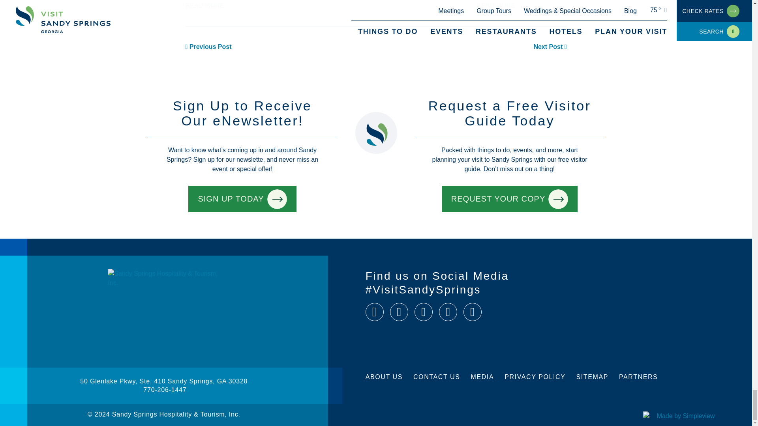  What do you see at coordinates (482, 377) in the screenshot?
I see `Media` at bounding box center [482, 377].